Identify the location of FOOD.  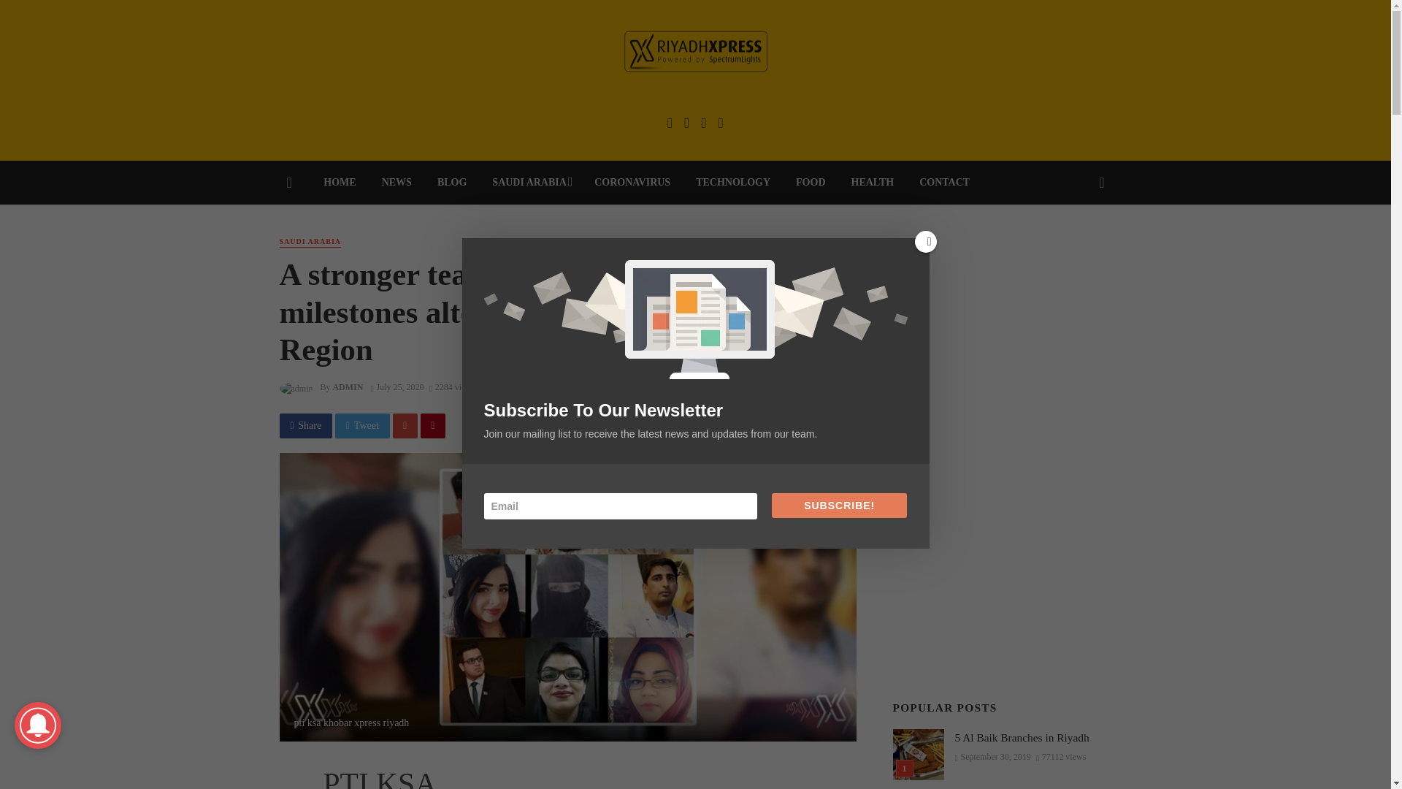
(811, 183).